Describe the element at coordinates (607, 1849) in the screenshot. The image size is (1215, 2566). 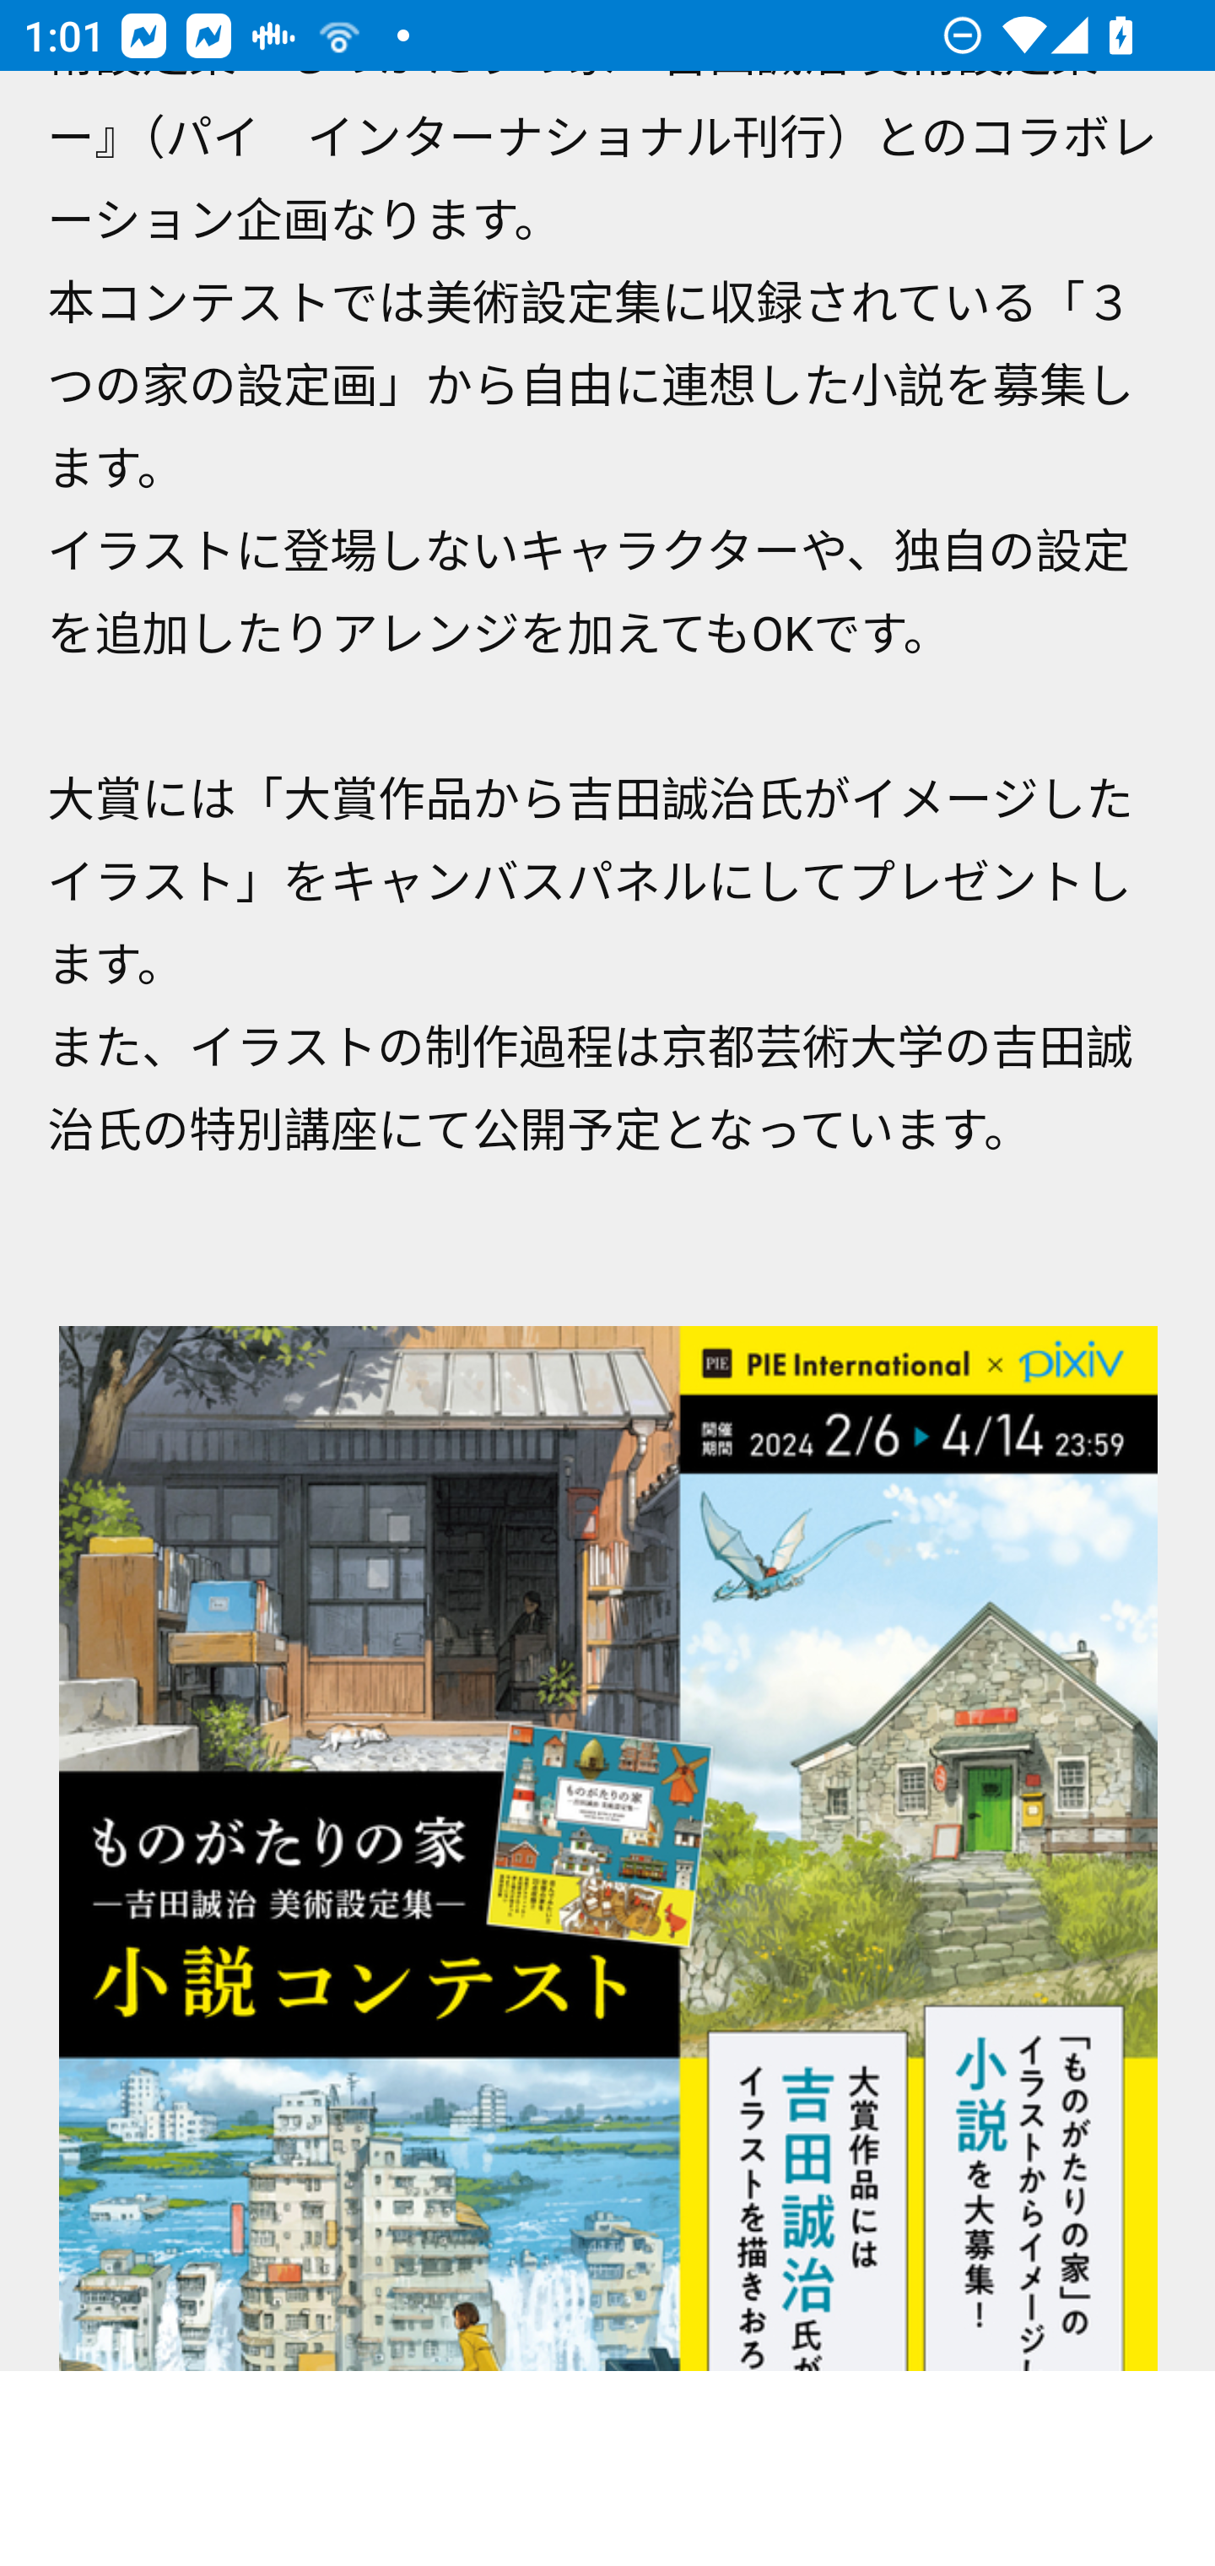
I see `「『ものがたりの家ー吉田誠治 美術設定集ー』小説コンテスト」開催` at that location.